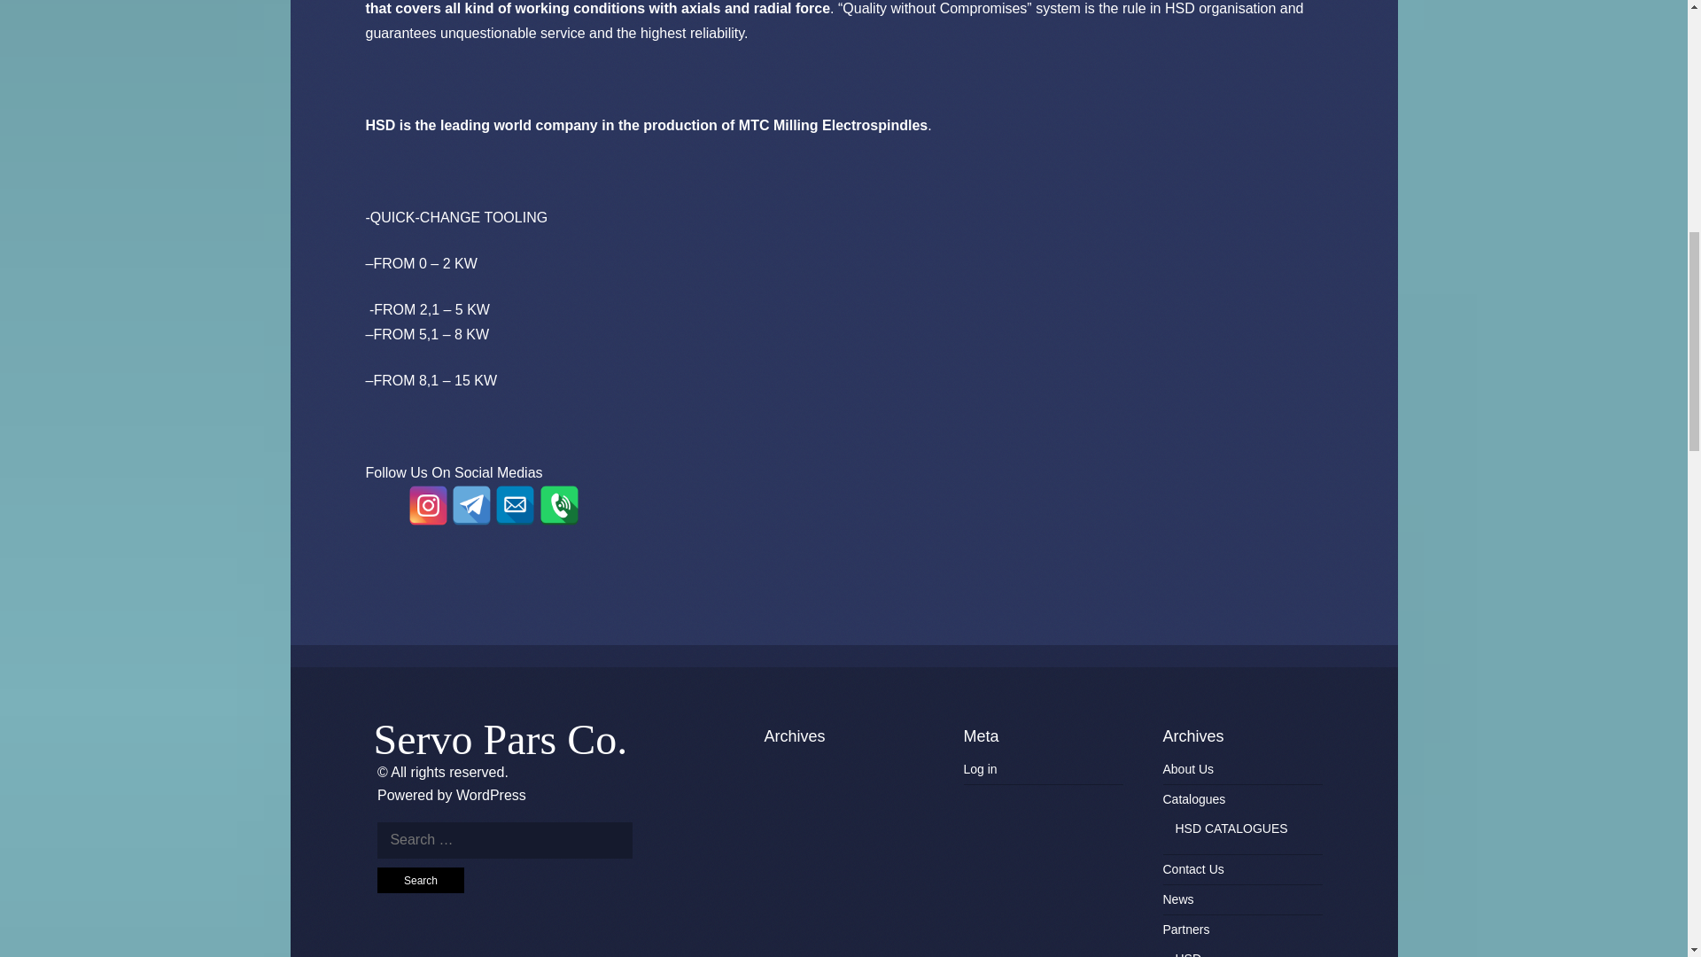 This screenshot has height=957, width=1701. I want to click on Catalogues, so click(1192, 799).